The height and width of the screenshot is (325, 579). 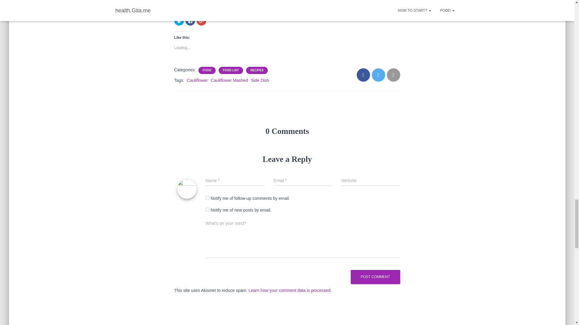 I want to click on RECIPES, so click(x=257, y=70).